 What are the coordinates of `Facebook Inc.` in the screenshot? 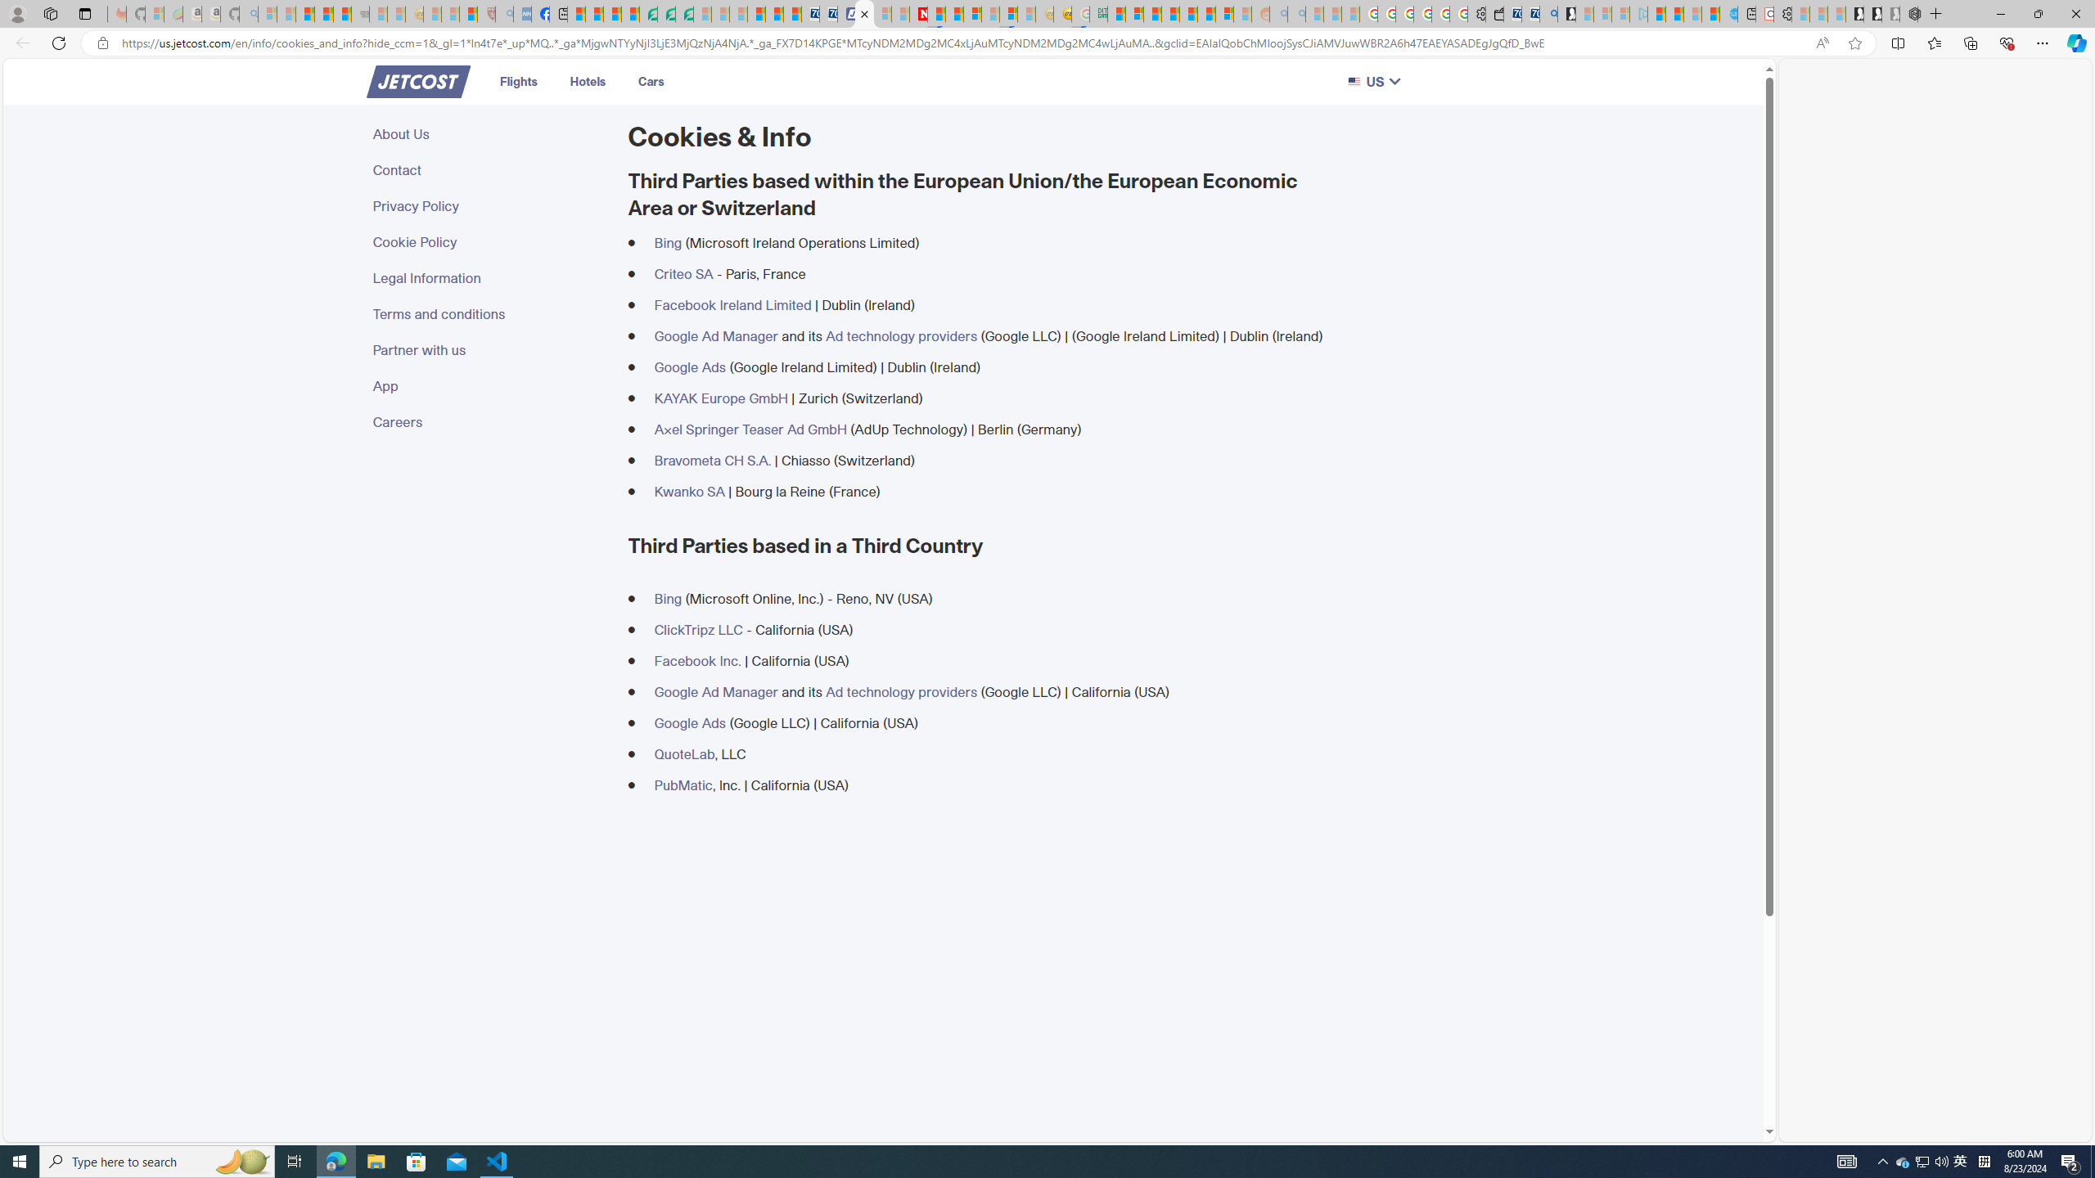 It's located at (697, 659).